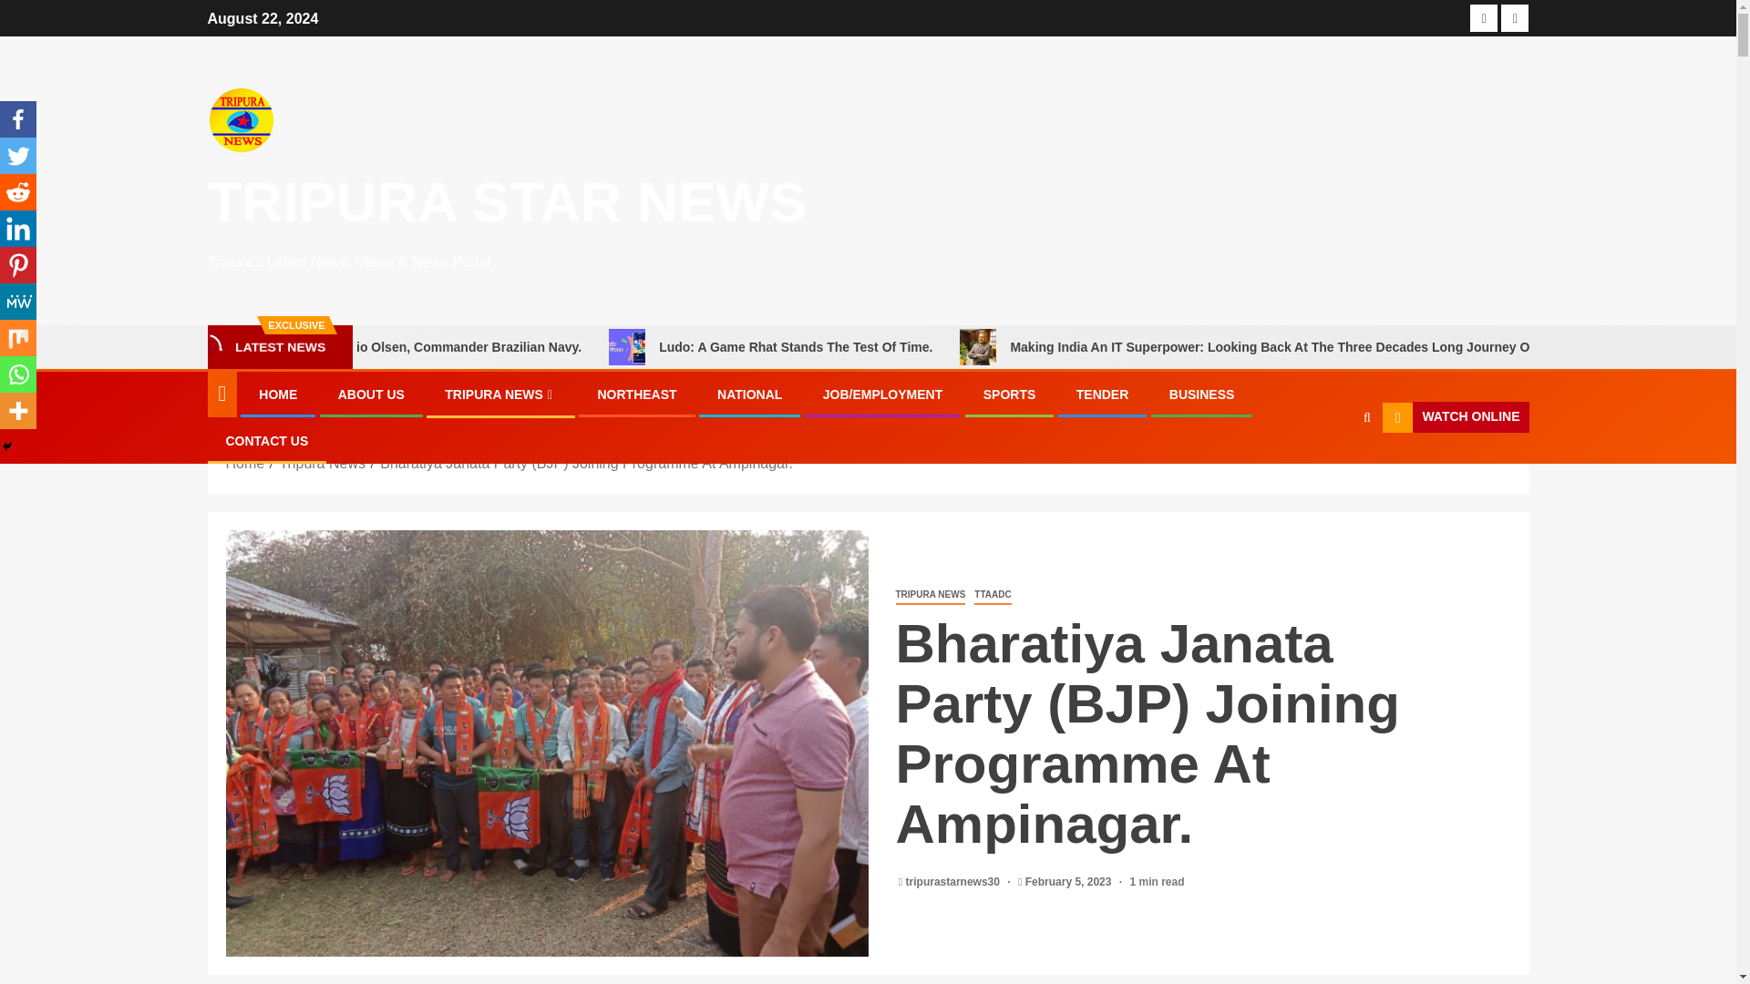 The height and width of the screenshot is (984, 1750). I want to click on CONTACT US, so click(267, 441).